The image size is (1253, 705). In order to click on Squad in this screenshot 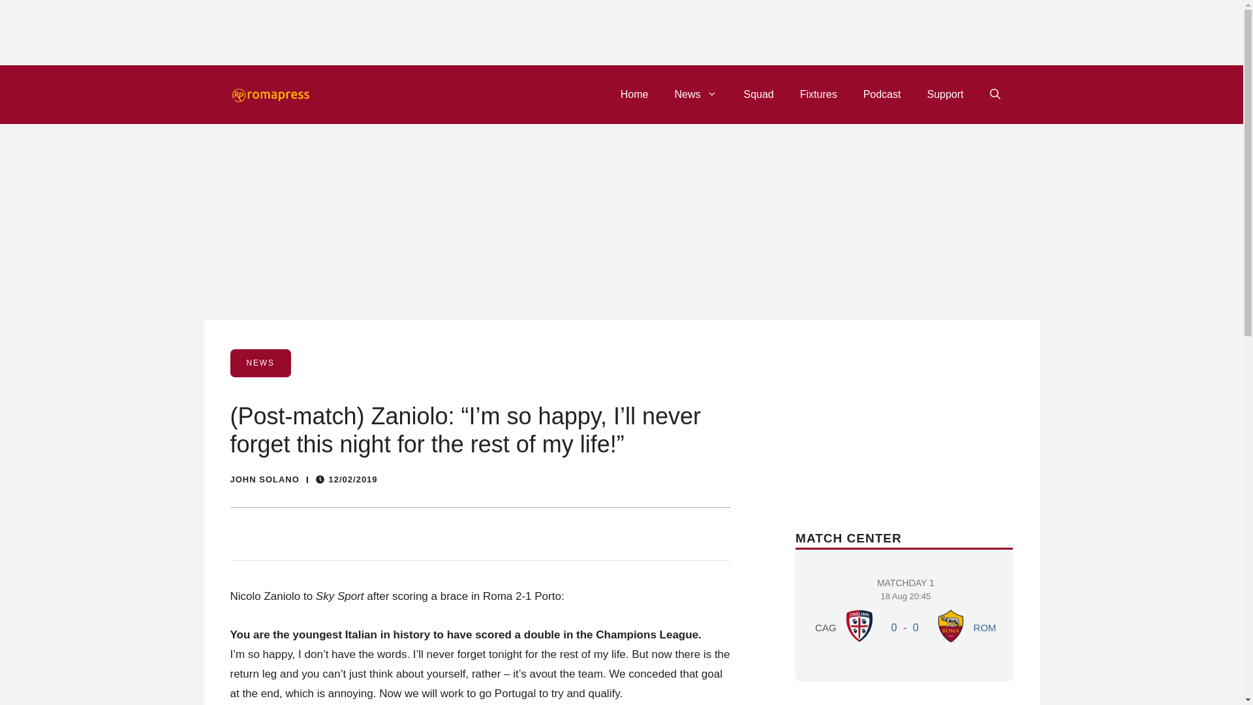, I will do `click(859, 625)`.